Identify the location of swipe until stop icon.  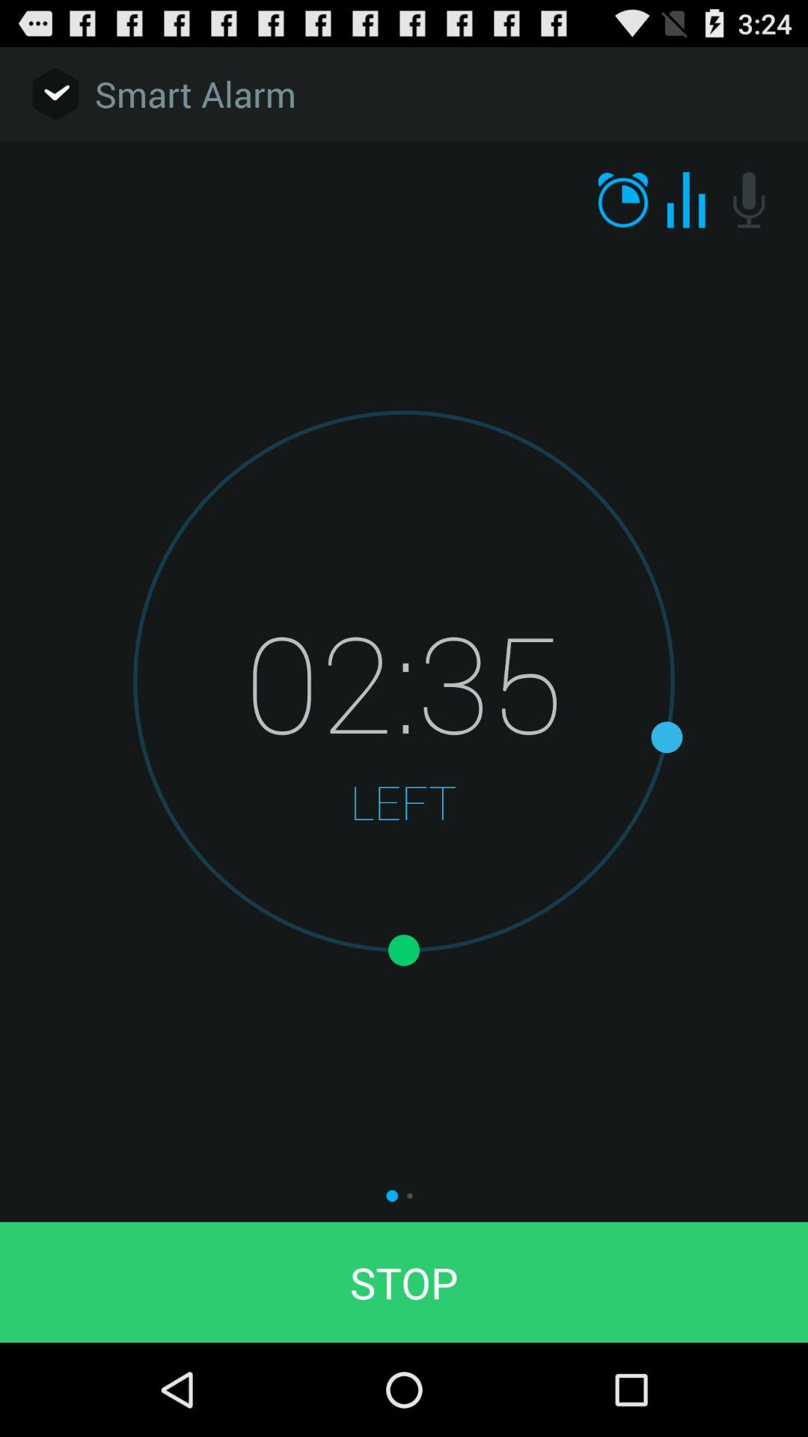
(404, 1281).